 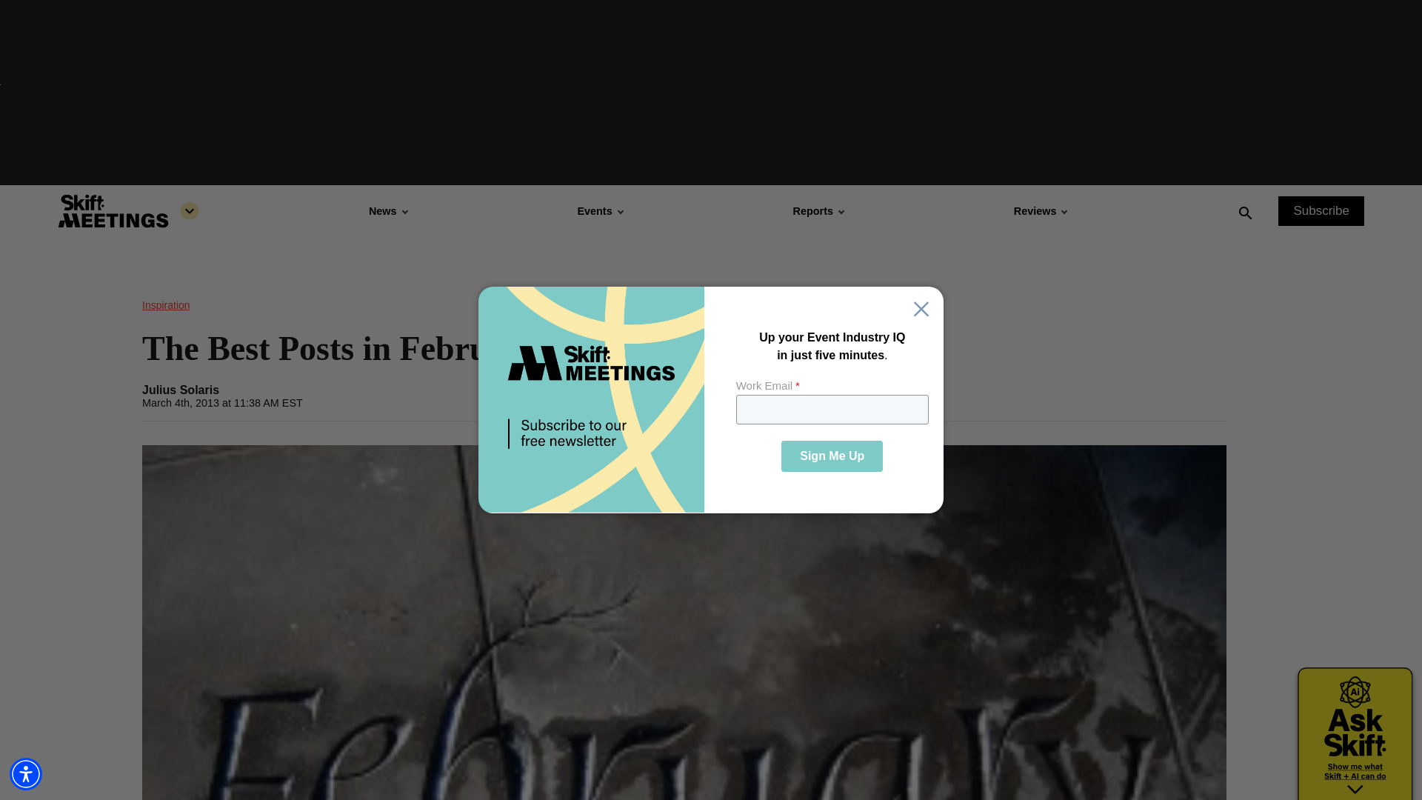 What do you see at coordinates (818, 210) in the screenshot?
I see `Reports` at bounding box center [818, 210].